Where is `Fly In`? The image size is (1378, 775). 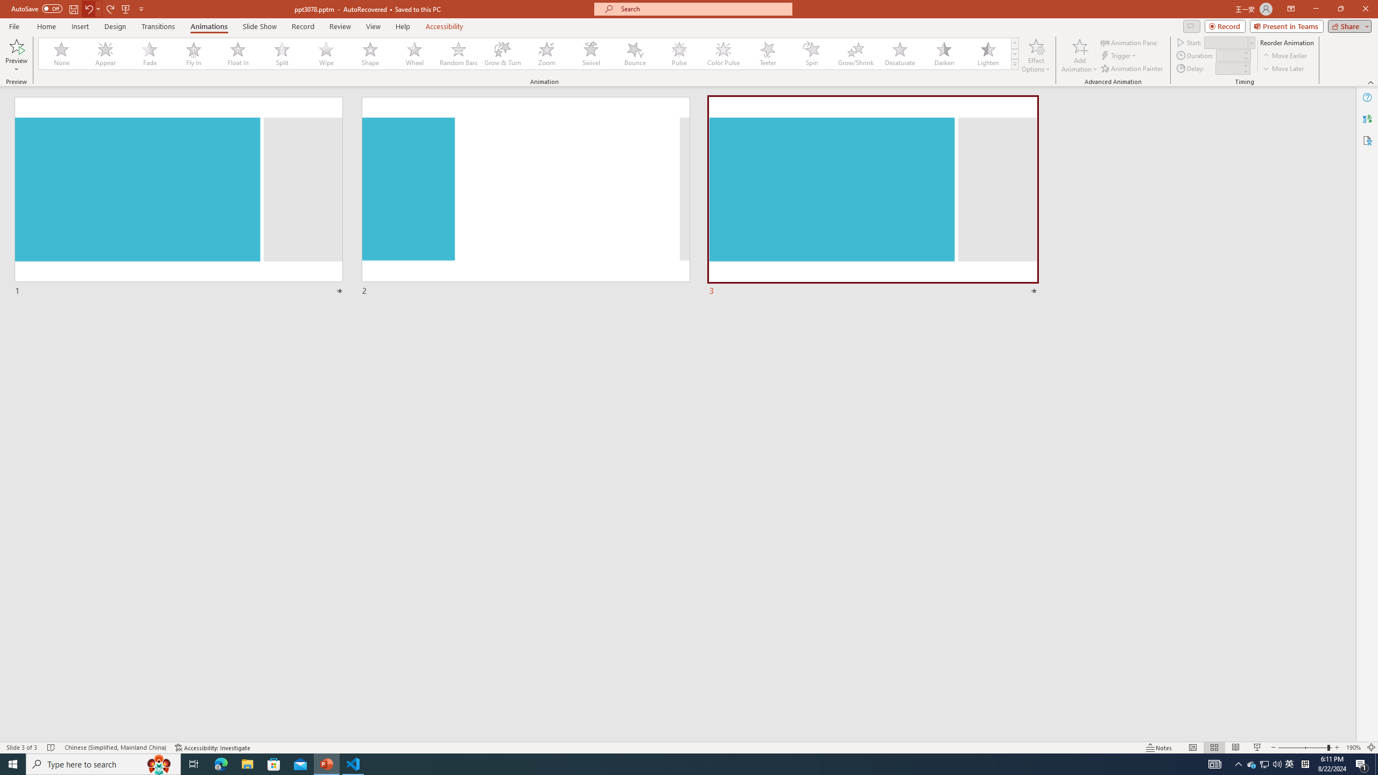 Fly In is located at coordinates (194, 54).